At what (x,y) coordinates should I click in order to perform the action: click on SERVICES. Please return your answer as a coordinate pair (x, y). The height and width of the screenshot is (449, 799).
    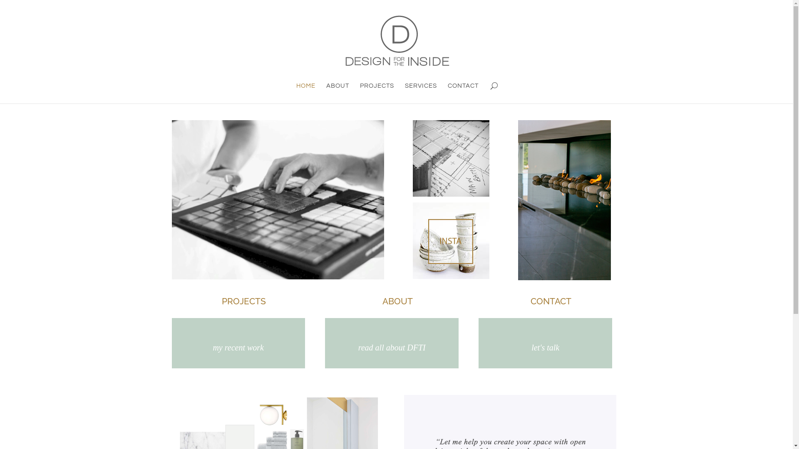
    Looking at the image, I should click on (420, 93).